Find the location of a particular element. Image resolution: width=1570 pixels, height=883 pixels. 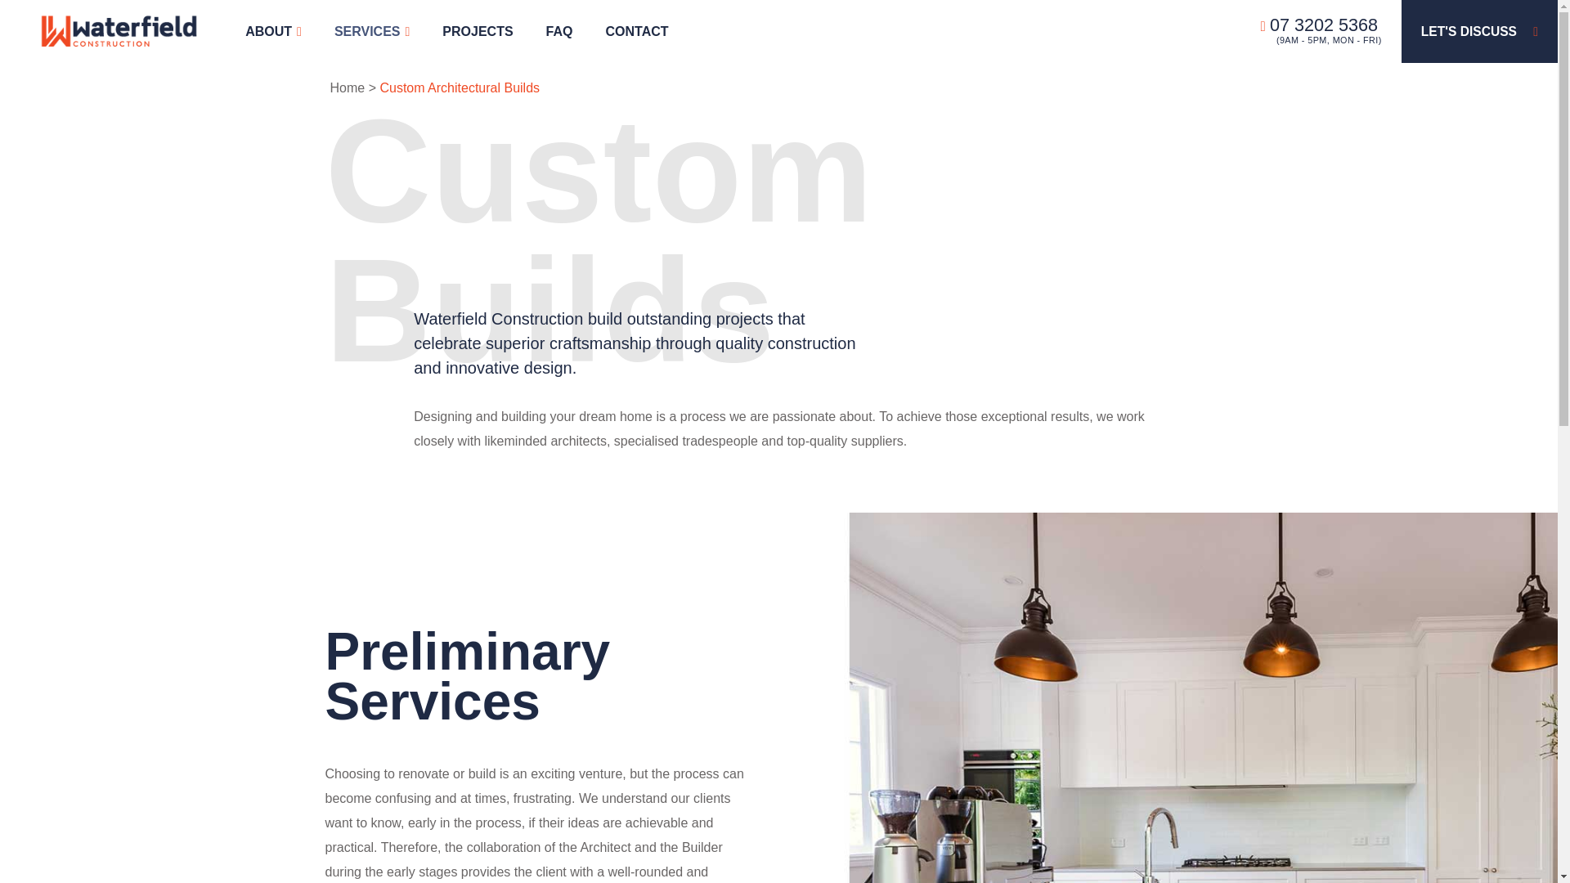

CONTACT is located at coordinates (636, 31).